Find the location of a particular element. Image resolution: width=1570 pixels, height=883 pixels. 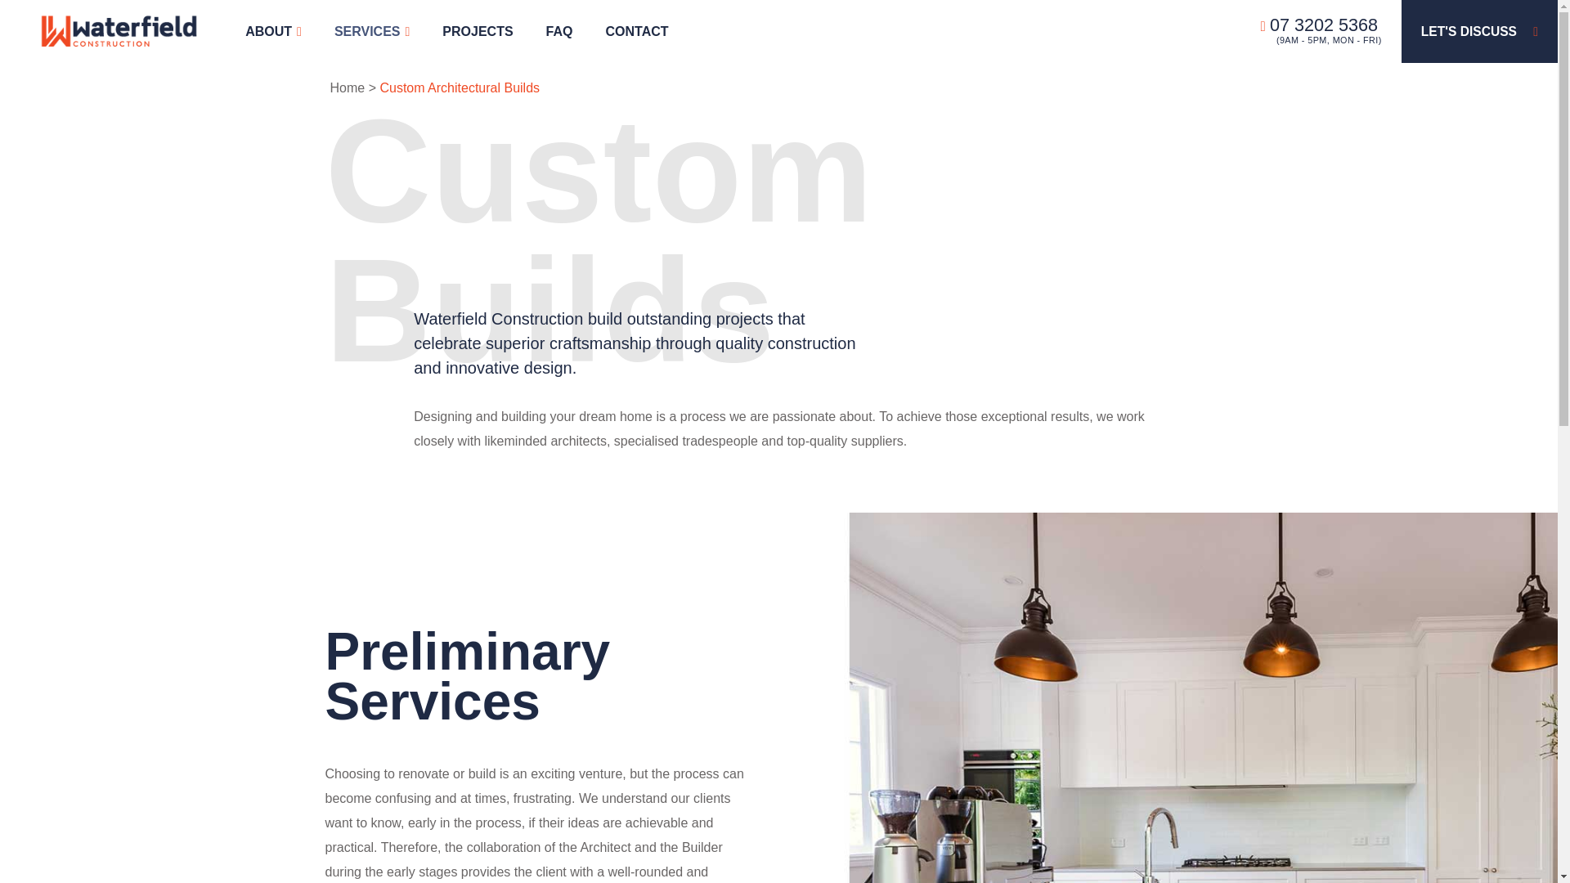

CONTACT is located at coordinates (636, 31).